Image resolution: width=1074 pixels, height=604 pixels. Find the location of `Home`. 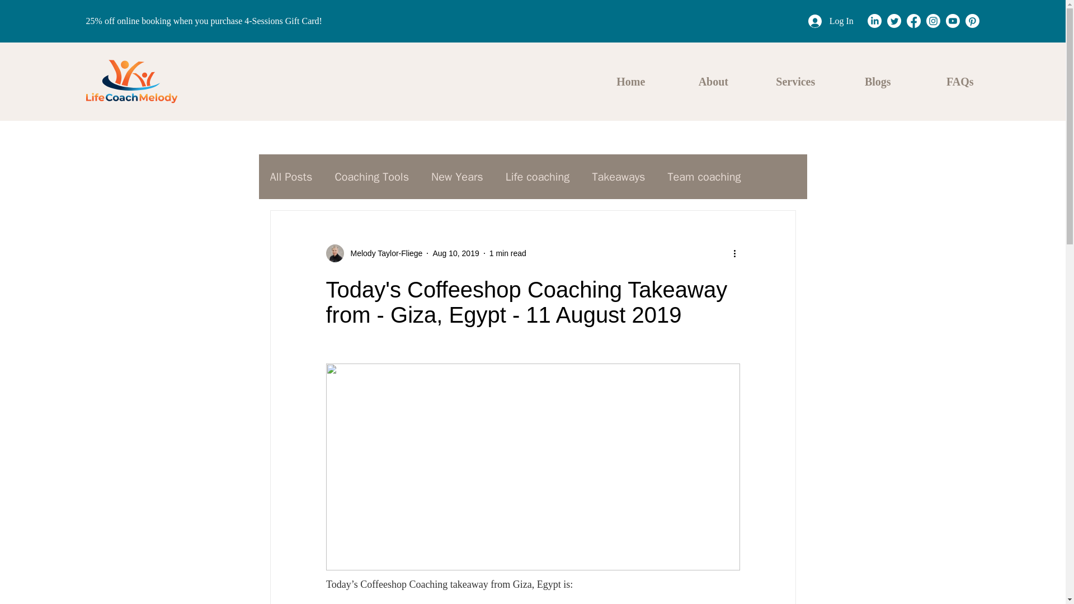

Home is located at coordinates (631, 81).